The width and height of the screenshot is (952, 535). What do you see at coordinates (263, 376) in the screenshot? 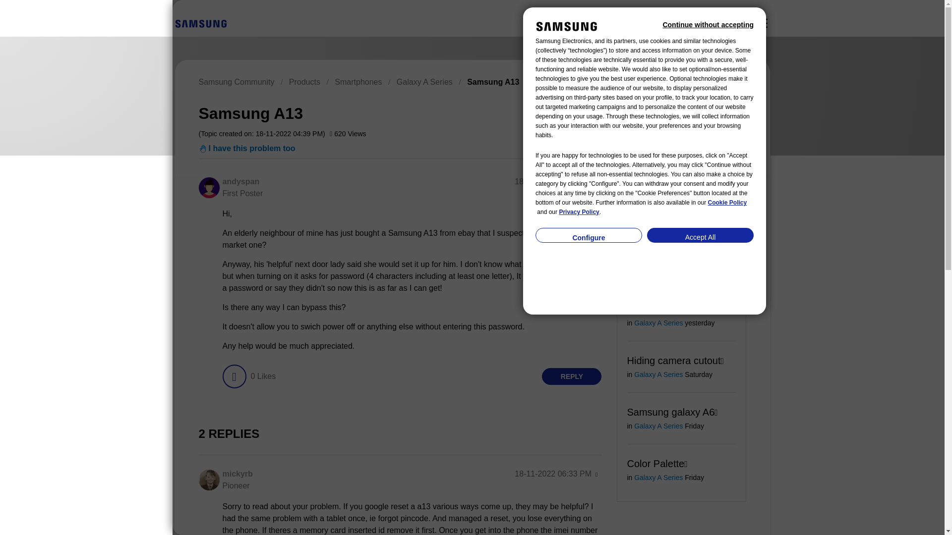
I see `The total number of likes this post has received.` at bounding box center [263, 376].